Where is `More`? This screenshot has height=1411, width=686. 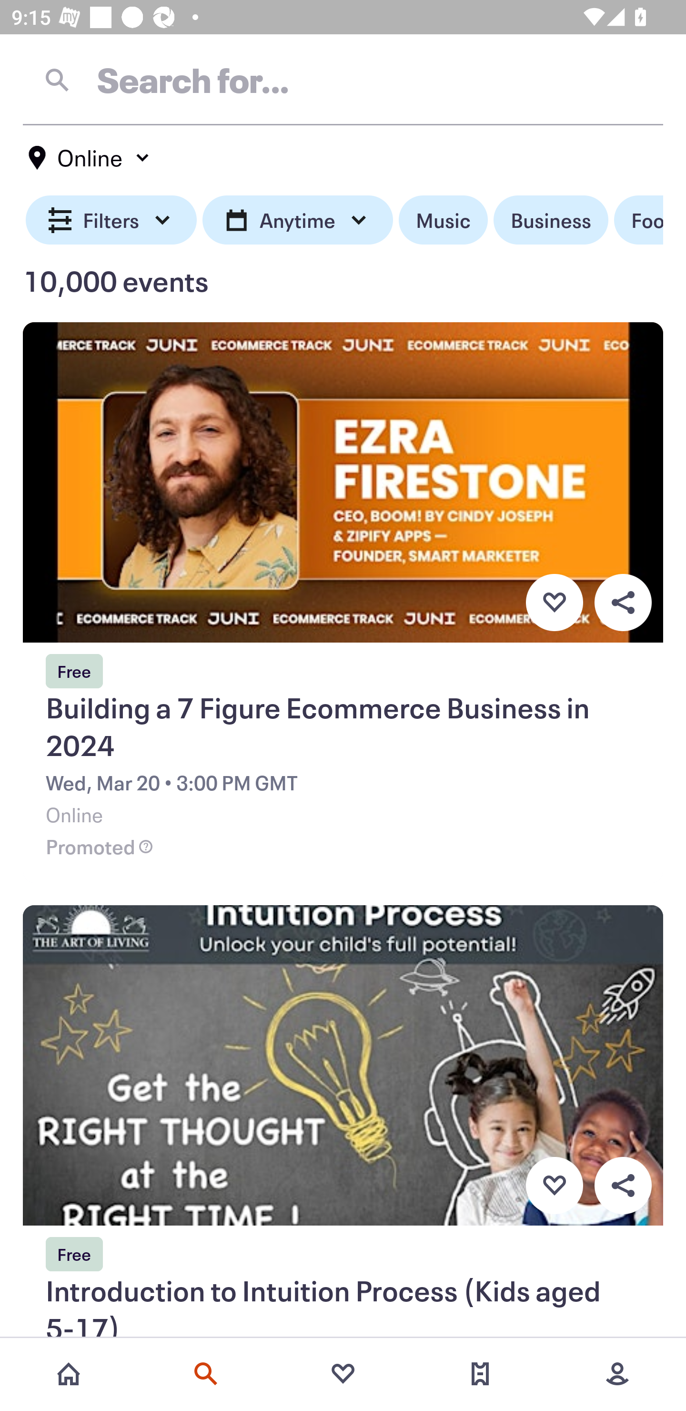
More is located at coordinates (617, 1374).